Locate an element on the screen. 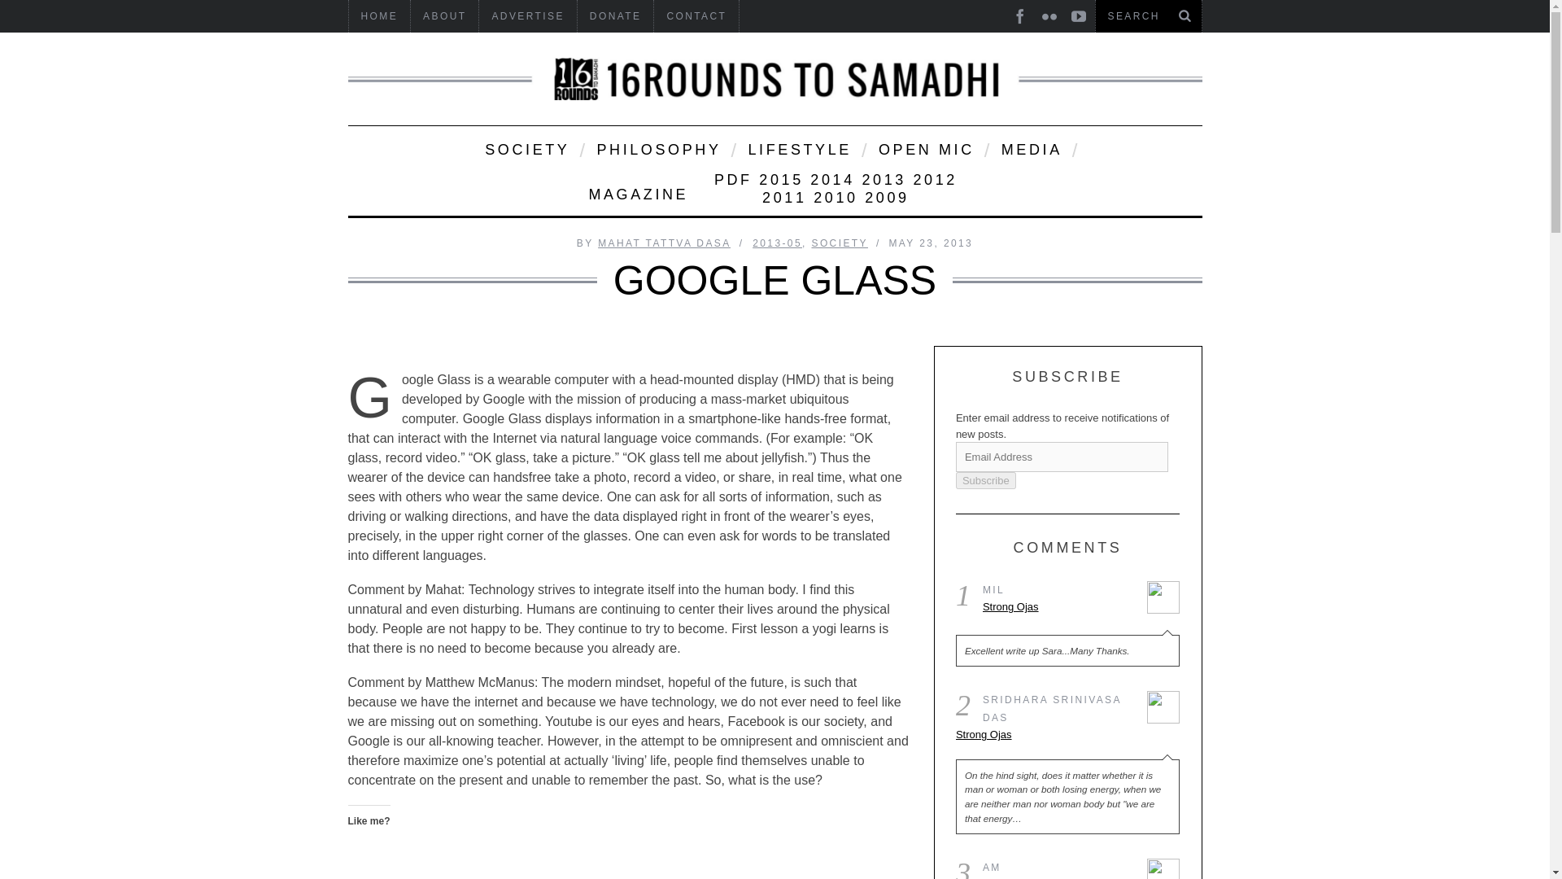 The width and height of the screenshot is (1562, 879). HOME is located at coordinates (379, 16).